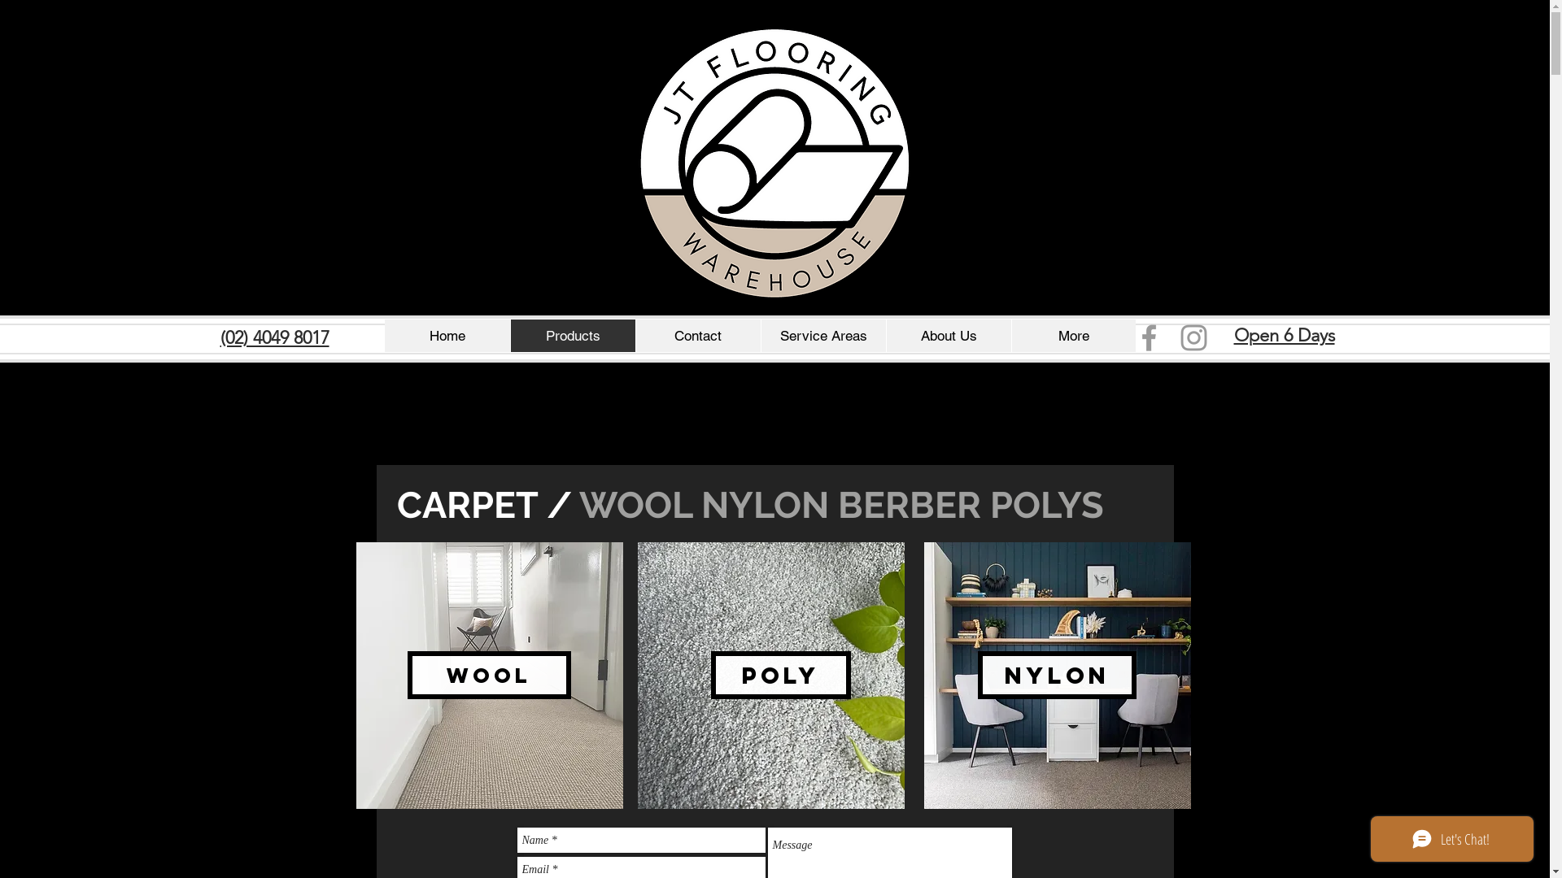  What do you see at coordinates (822, 336) in the screenshot?
I see `Service Areas` at bounding box center [822, 336].